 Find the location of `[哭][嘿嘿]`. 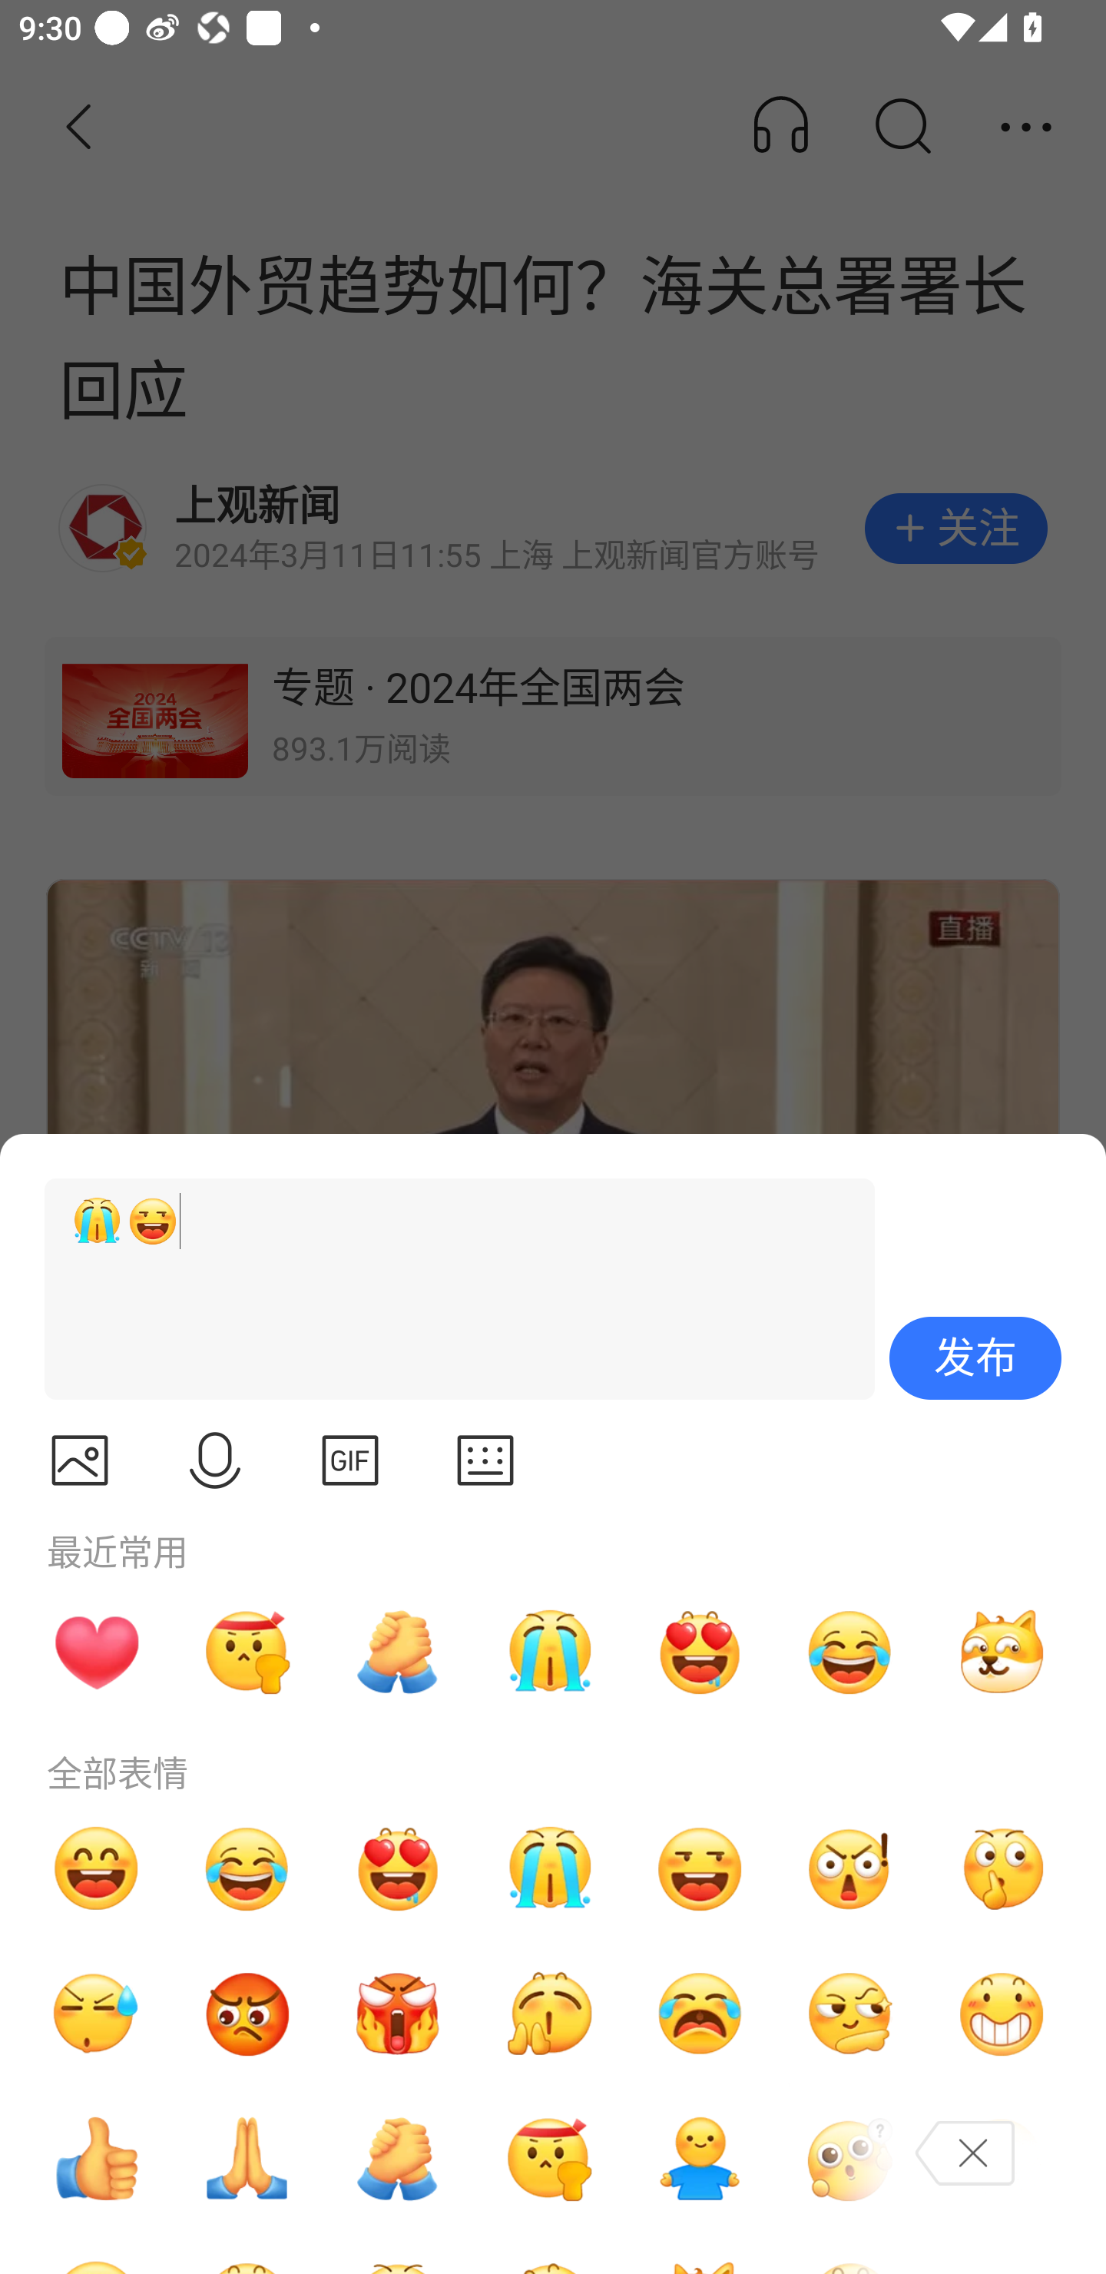

[哭][嘿嘿] is located at coordinates (448, 1289).